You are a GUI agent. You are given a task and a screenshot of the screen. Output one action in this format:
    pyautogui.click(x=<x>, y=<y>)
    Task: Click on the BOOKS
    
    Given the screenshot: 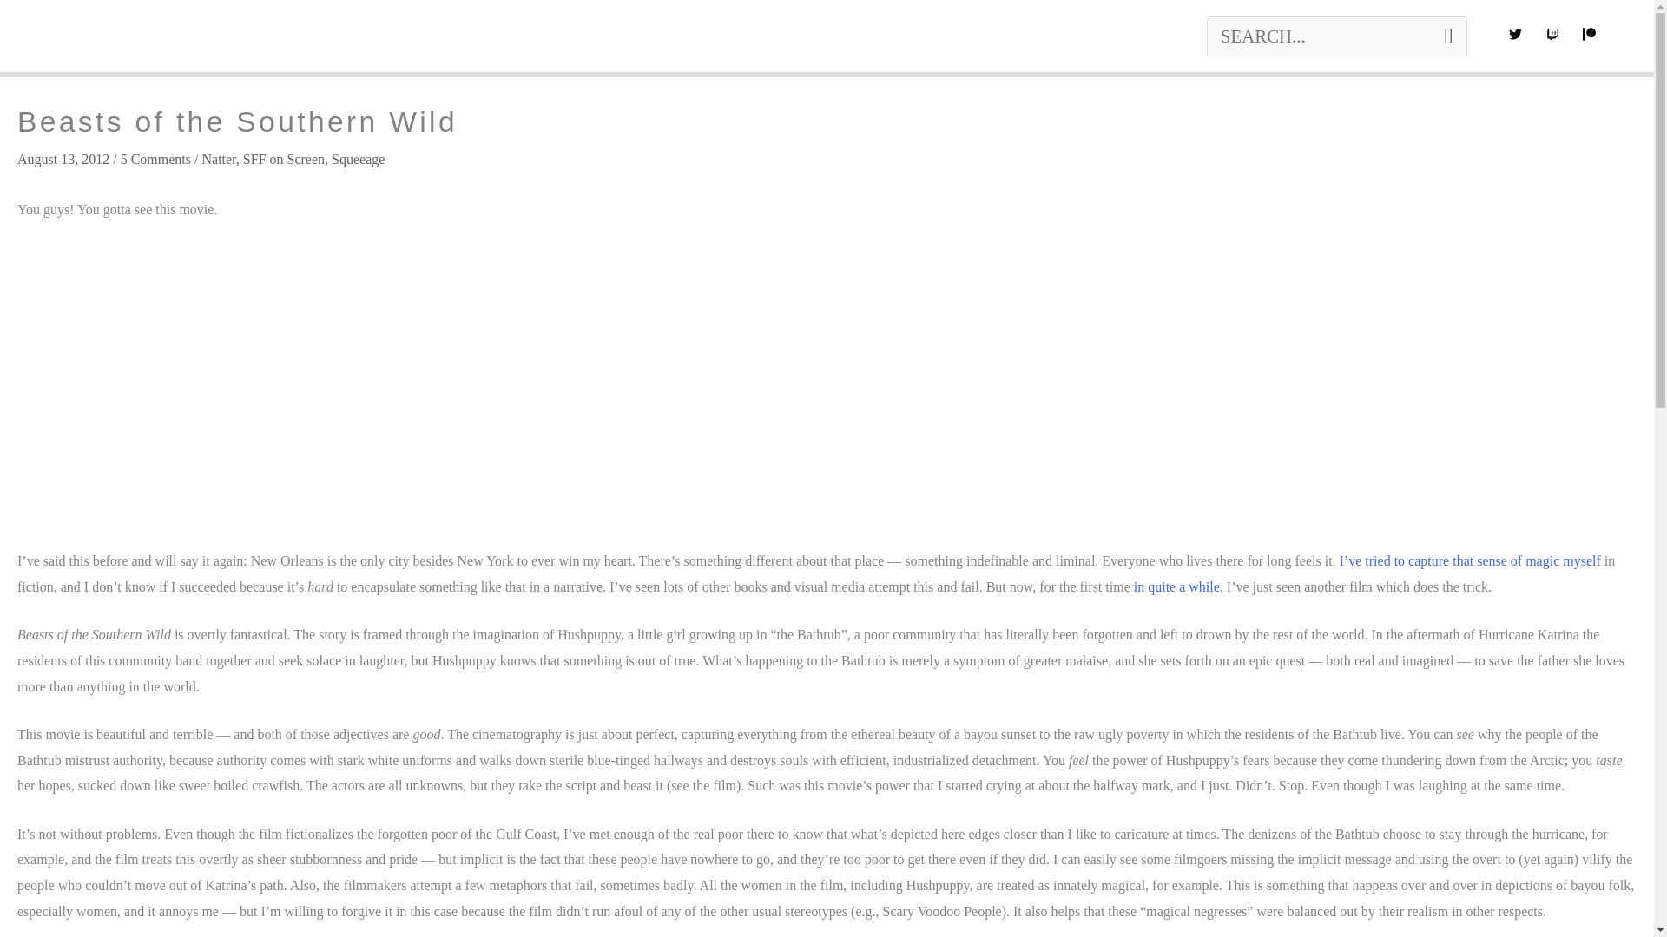 What is the action you would take?
    pyautogui.click(x=274, y=36)
    